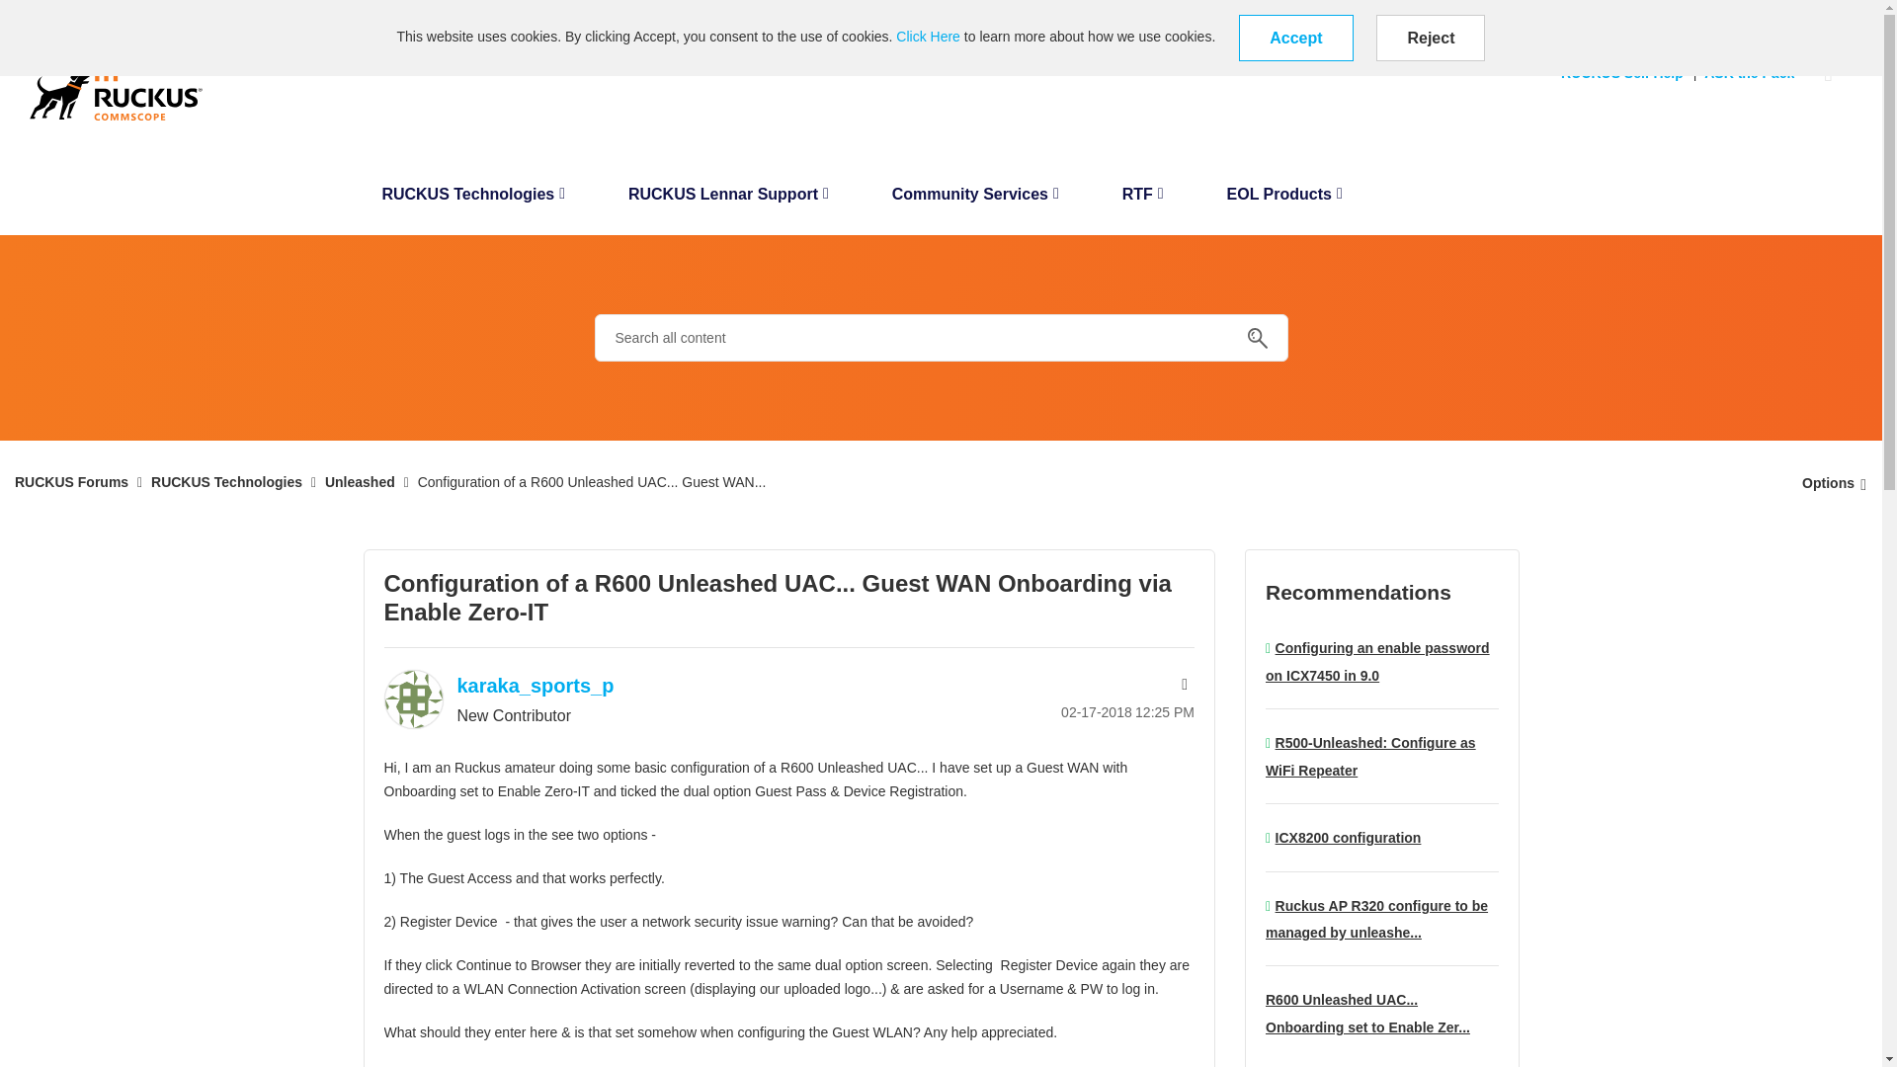 The image size is (1897, 1067). Describe the element at coordinates (1257, 338) in the screenshot. I see `Search` at that location.